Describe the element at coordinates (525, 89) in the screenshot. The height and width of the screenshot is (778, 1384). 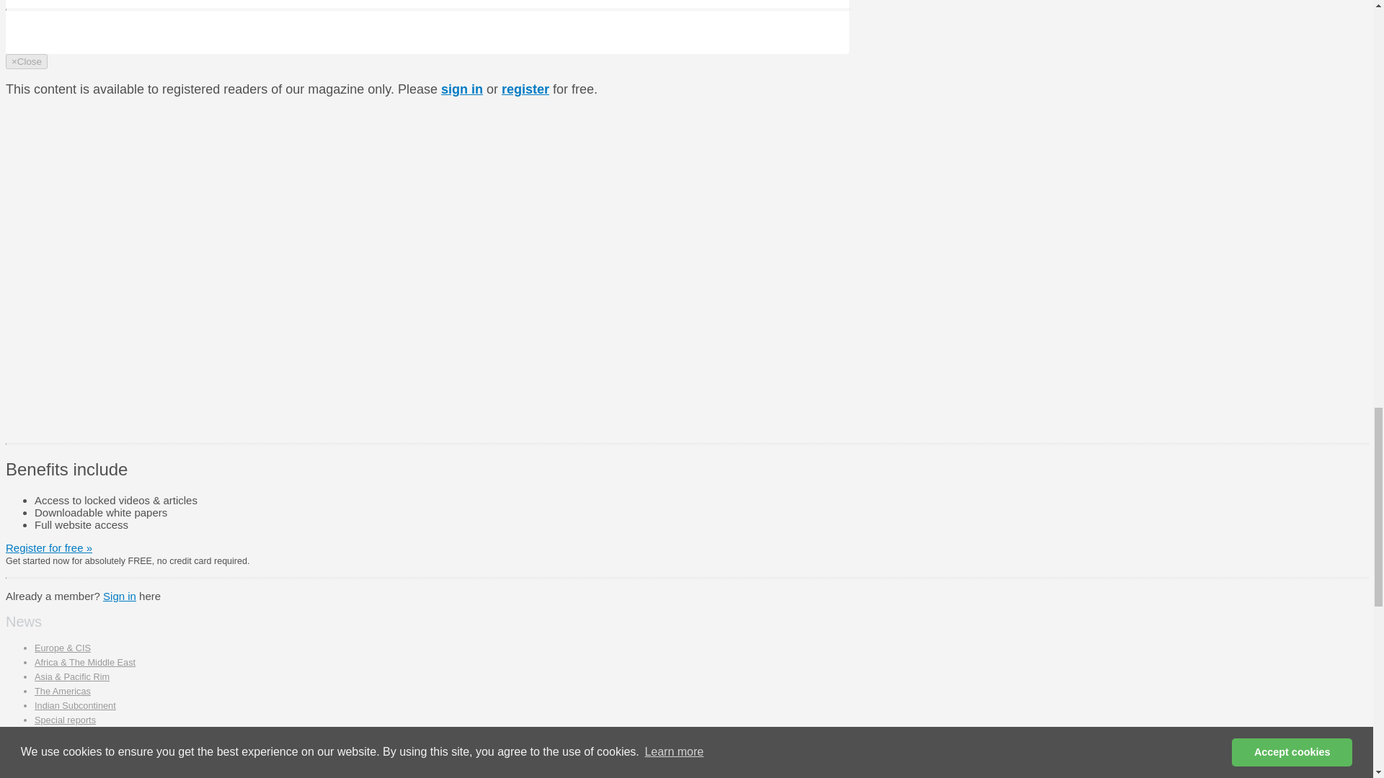
I see `register` at that location.